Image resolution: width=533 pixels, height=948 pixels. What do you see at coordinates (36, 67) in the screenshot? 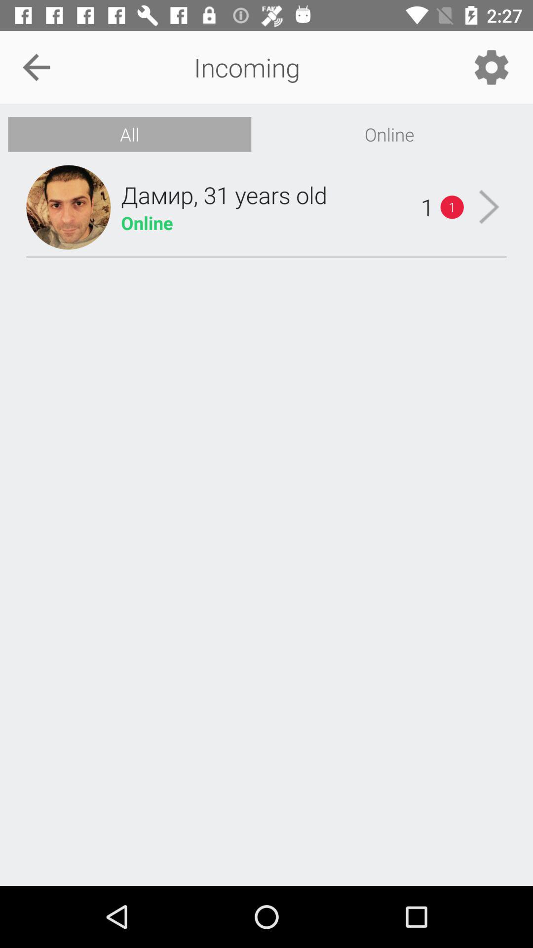
I see `press the item above the all item` at bounding box center [36, 67].